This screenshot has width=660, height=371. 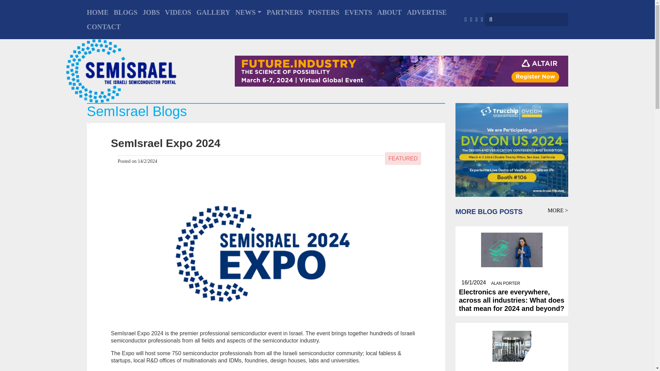 What do you see at coordinates (125, 12) in the screenshot?
I see `BLOGS` at bounding box center [125, 12].